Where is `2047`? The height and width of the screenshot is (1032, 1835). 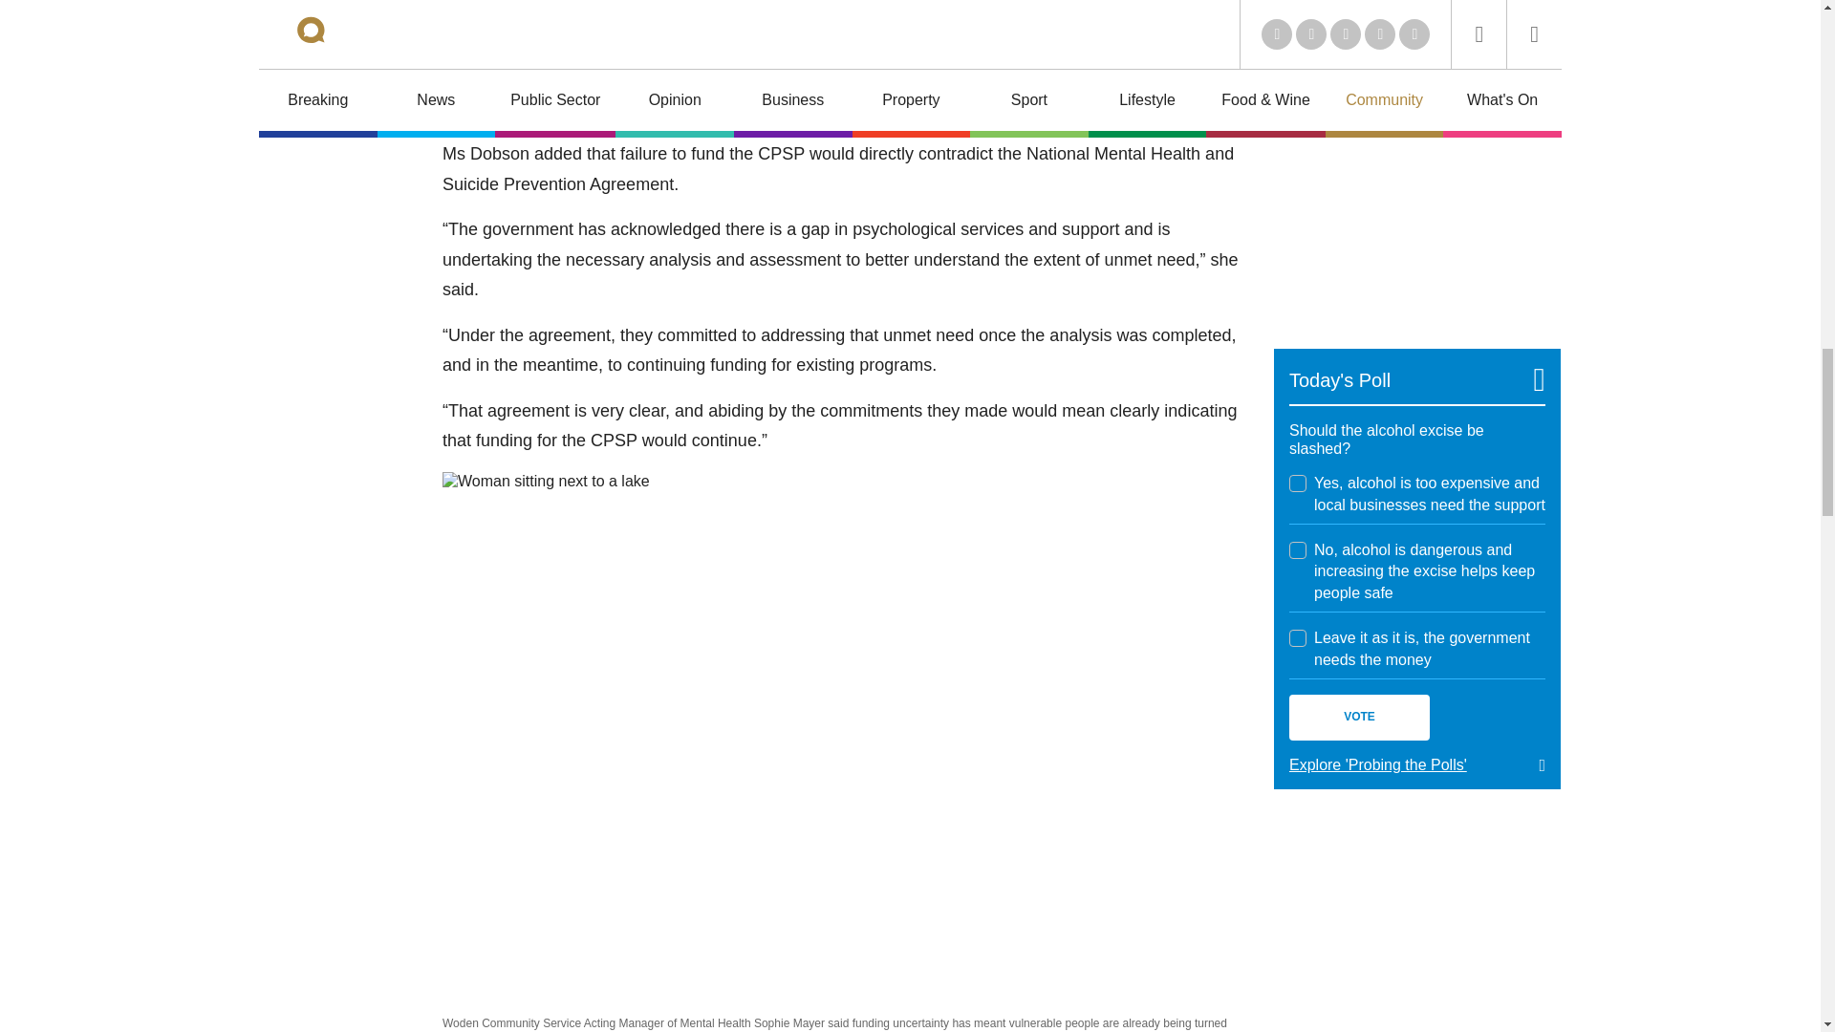 2047 is located at coordinates (1298, 550).